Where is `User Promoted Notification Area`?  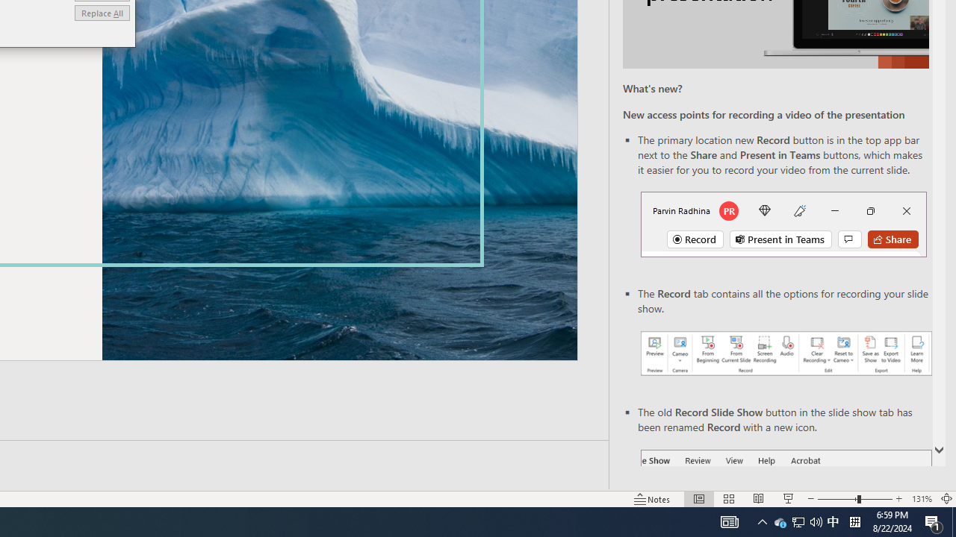 User Promoted Notification Area is located at coordinates (798, 522).